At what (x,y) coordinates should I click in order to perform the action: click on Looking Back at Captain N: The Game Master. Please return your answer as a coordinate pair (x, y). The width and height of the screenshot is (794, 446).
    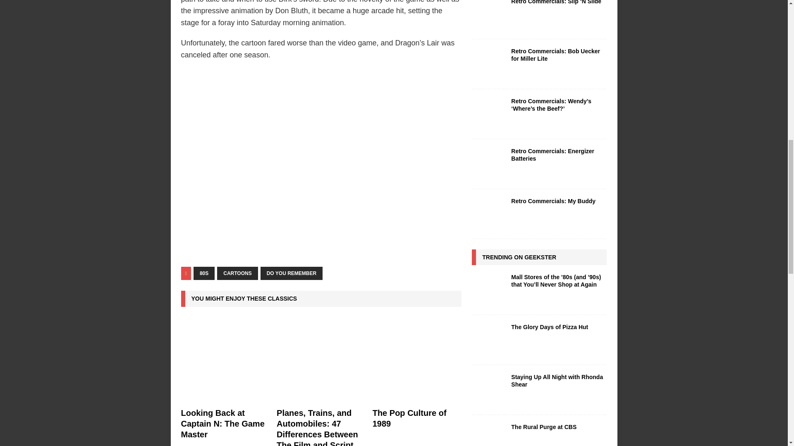
    Looking at the image, I should click on (225, 359).